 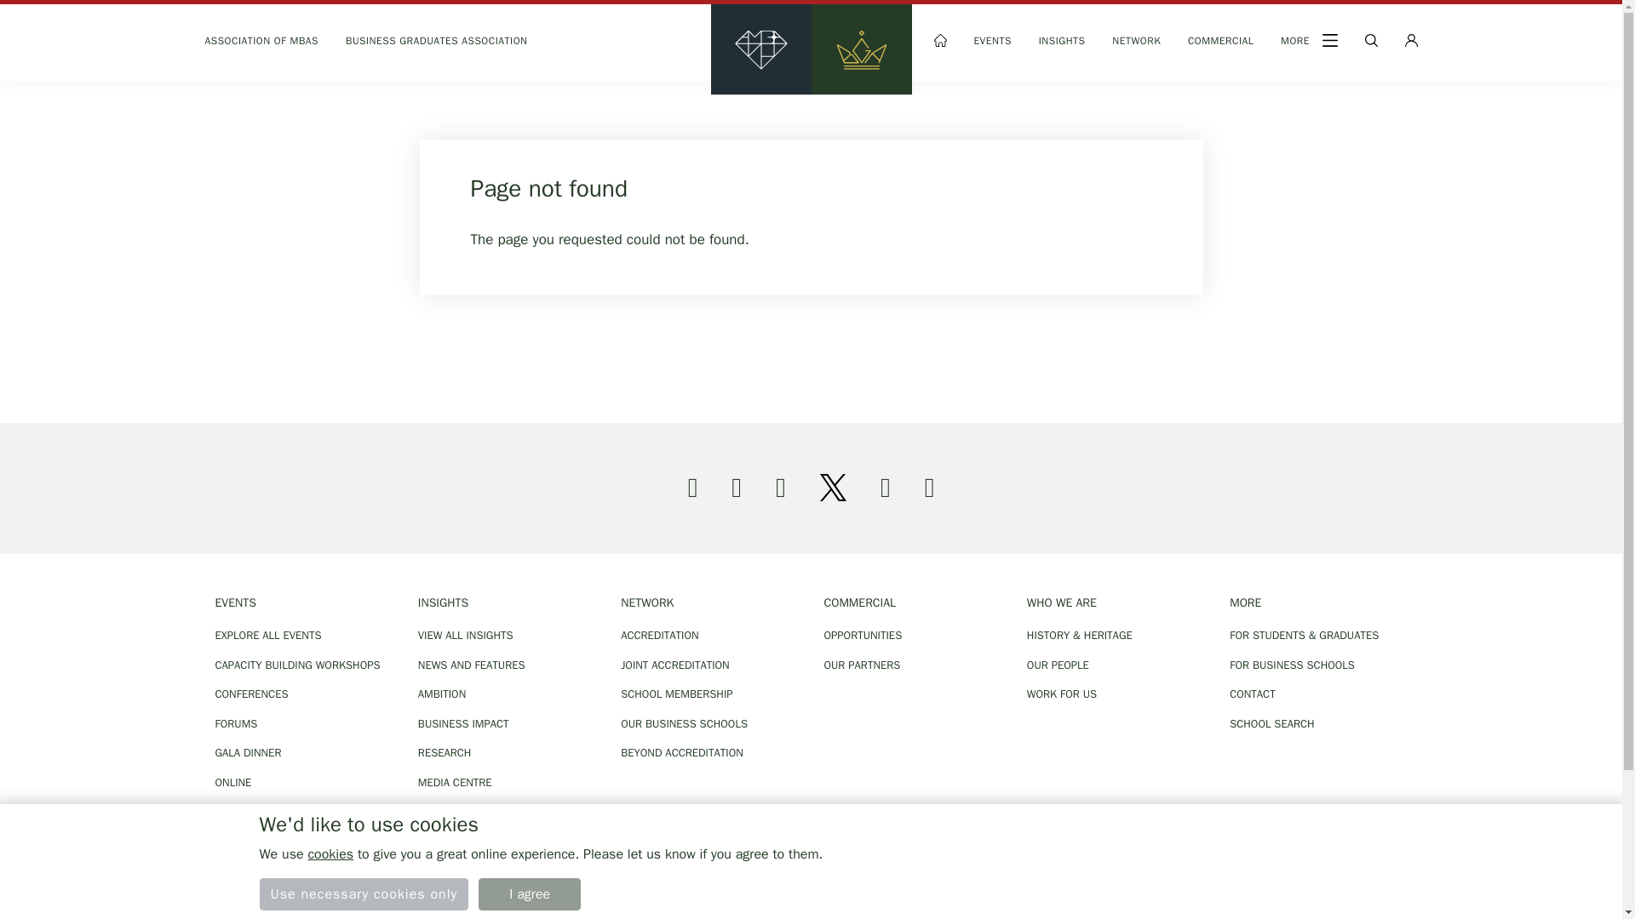 What do you see at coordinates (708, 752) in the screenshot?
I see `BEYOND ACCREDITATION` at bounding box center [708, 752].